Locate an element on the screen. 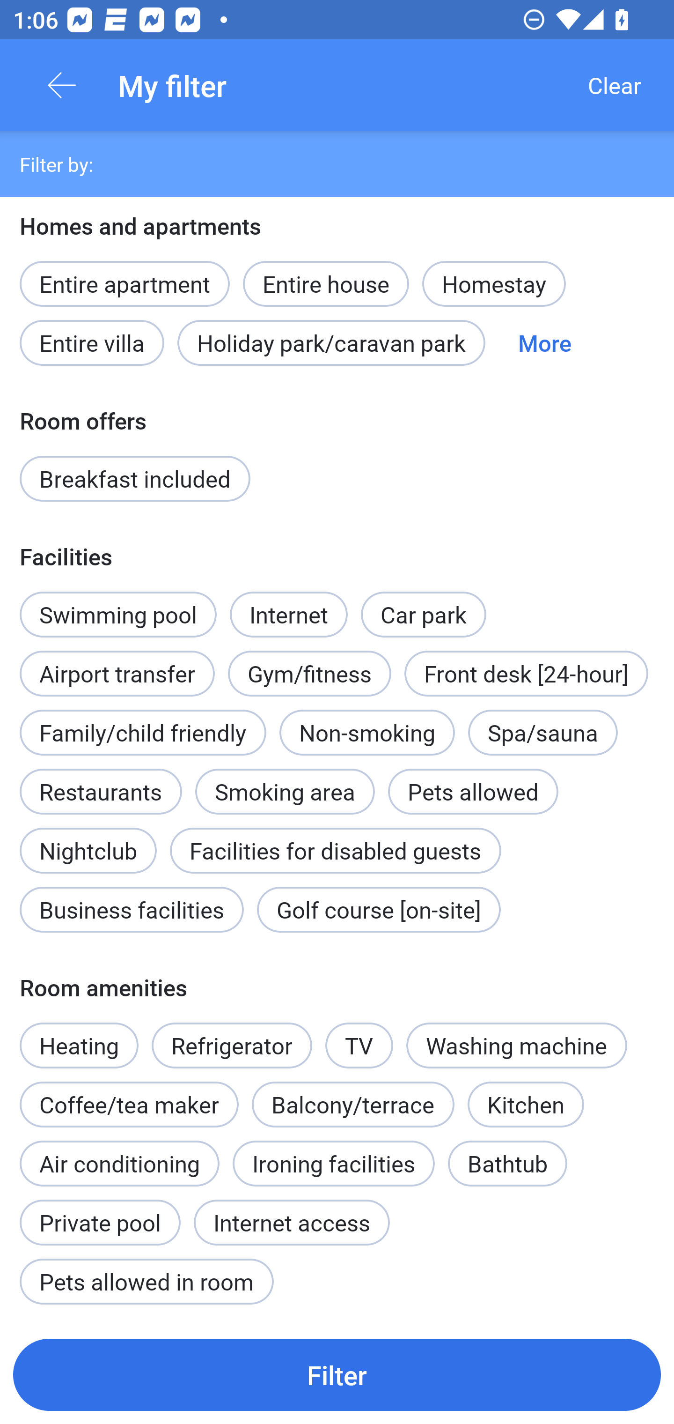 The height and width of the screenshot is (1424, 674). Homestay is located at coordinates (494, 284).